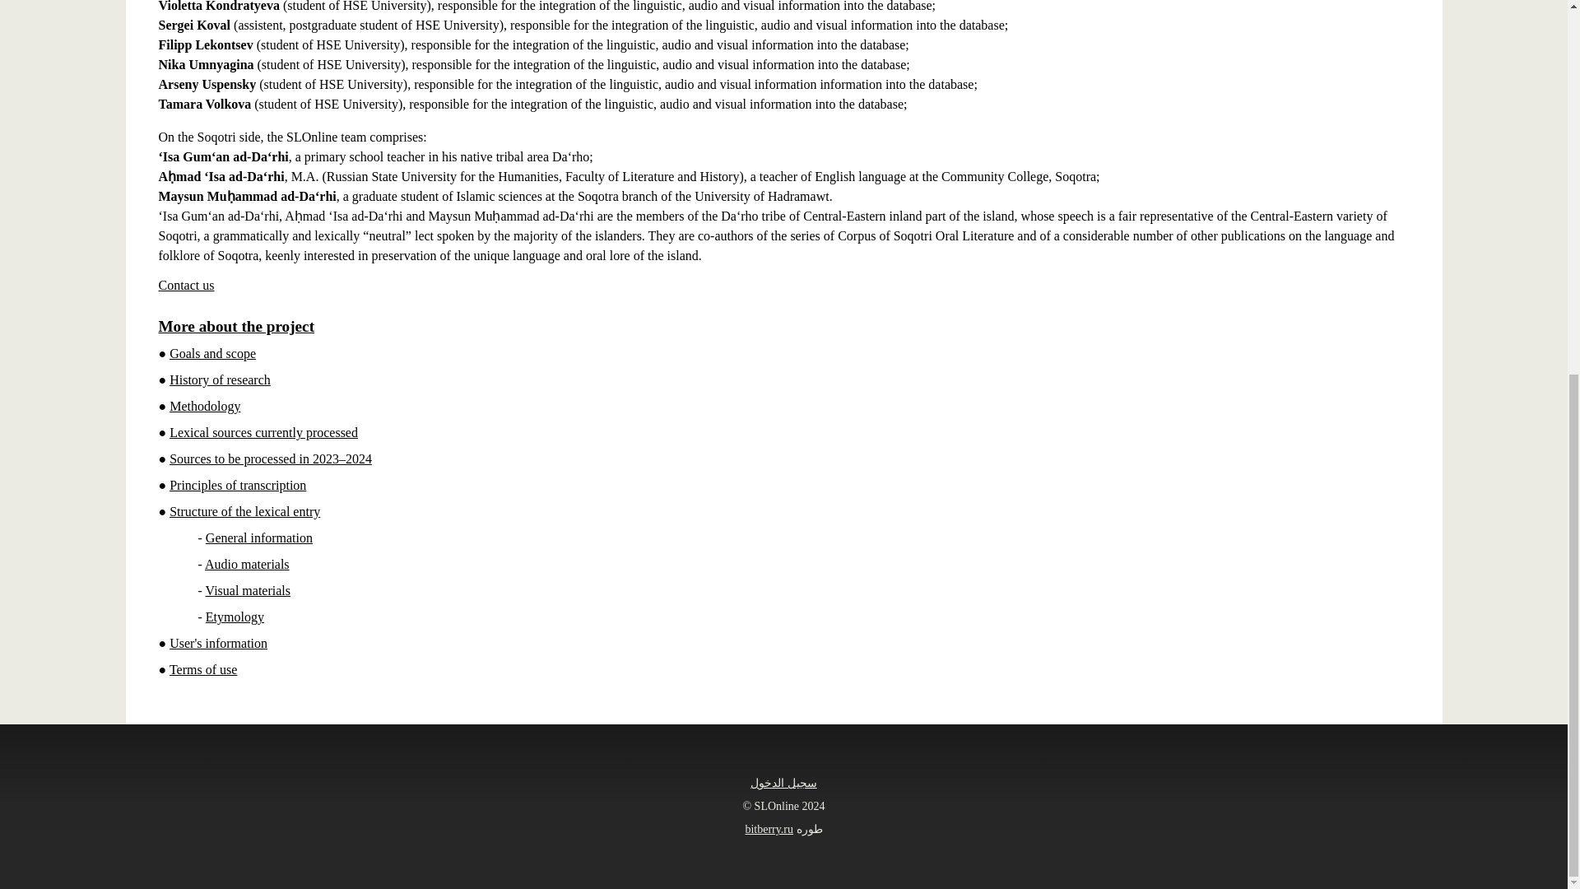 This screenshot has height=889, width=1580. What do you see at coordinates (244, 511) in the screenshot?
I see `Structure of the lexical entry` at bounding box center [244, 511].